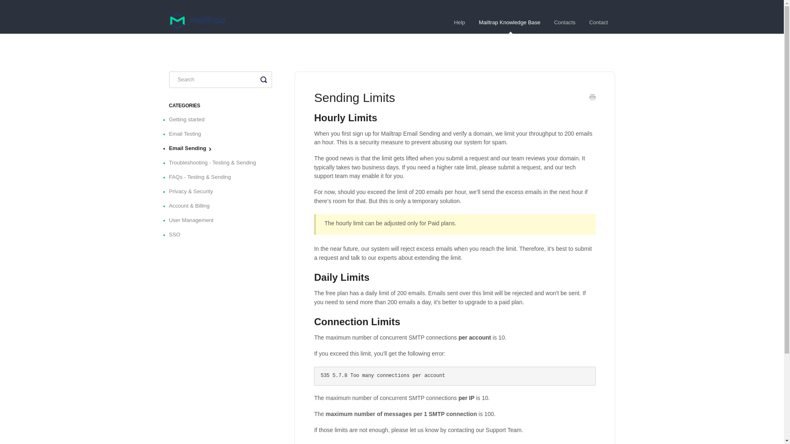 The width and height of the screenshot is (790, 444). Describe the element at coordinates (459, 23) in the screenshot. I see `Help` at that location.